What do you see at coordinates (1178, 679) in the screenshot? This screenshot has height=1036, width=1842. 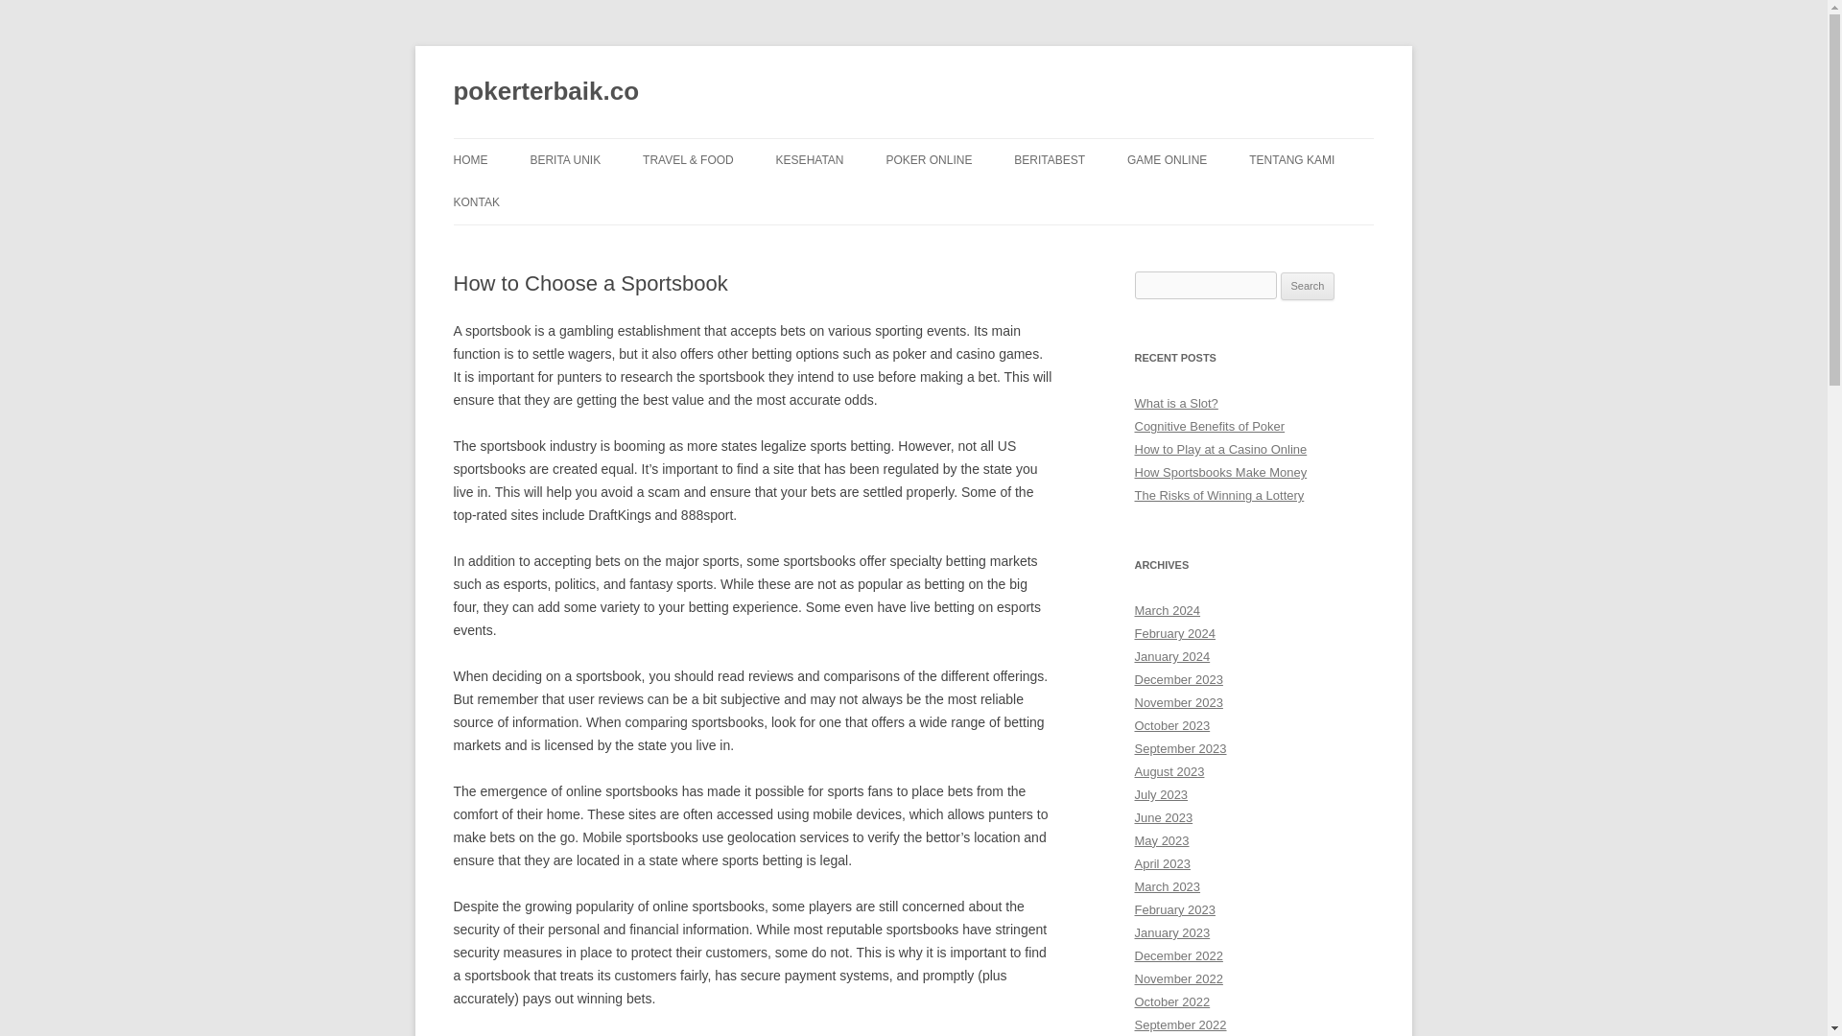 I see `December 2023` at bounding box center [1178, 679].